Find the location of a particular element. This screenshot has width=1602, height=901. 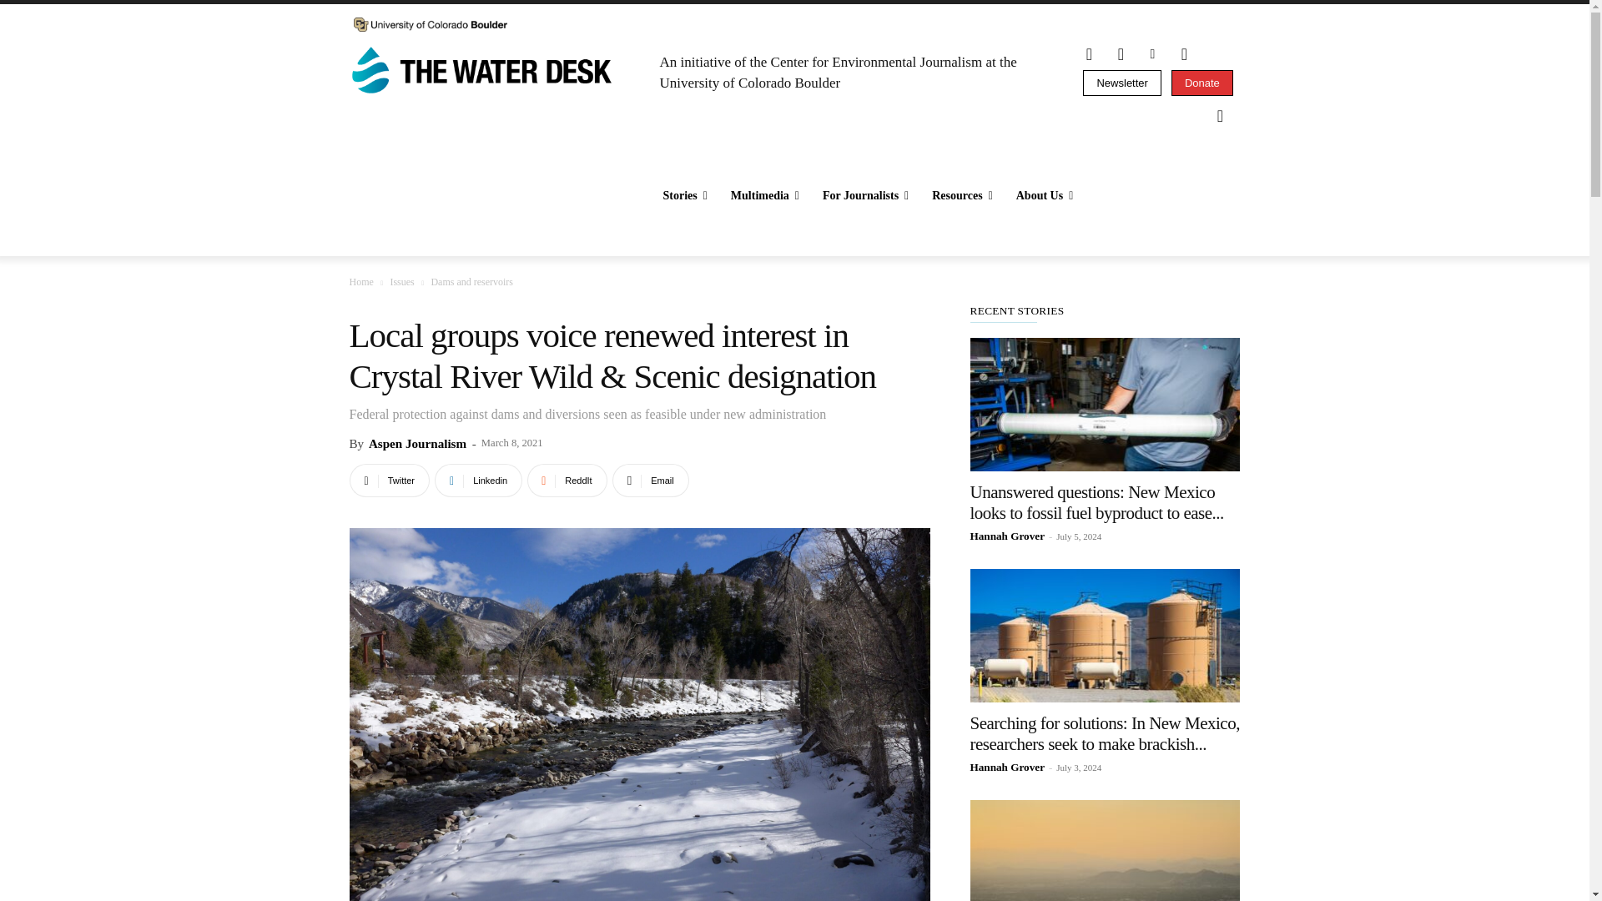

Waterdesk.photos is located at coordinates (1183, 54).